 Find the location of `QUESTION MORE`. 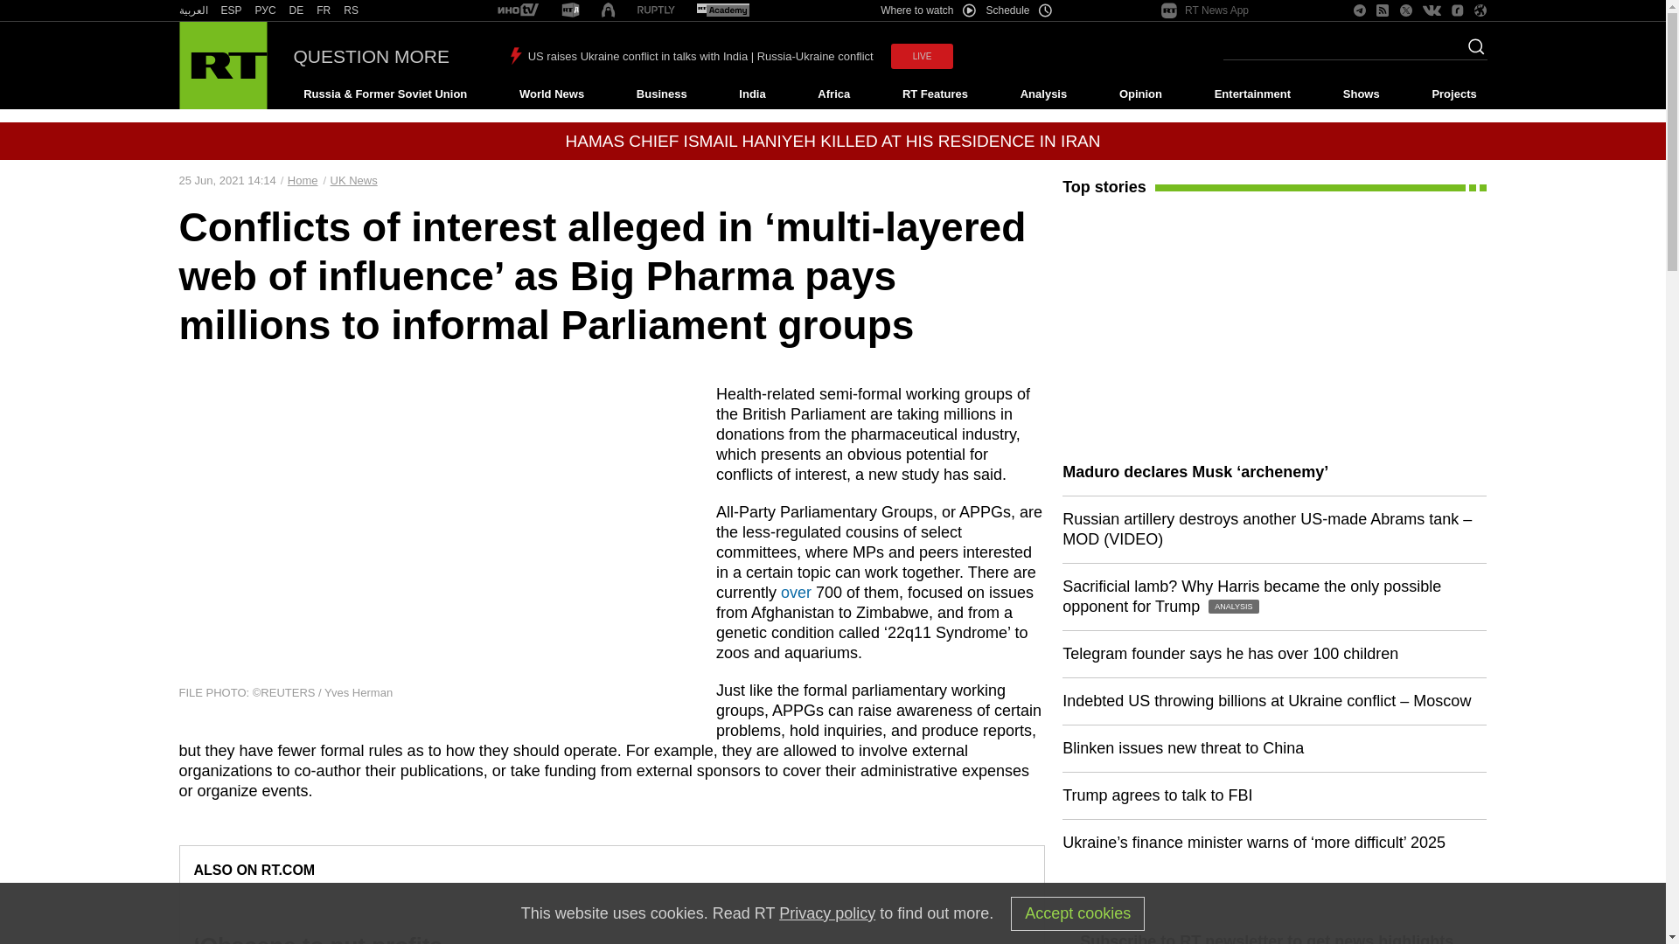

QUESTION MORE is located at coordinates (372, 56).